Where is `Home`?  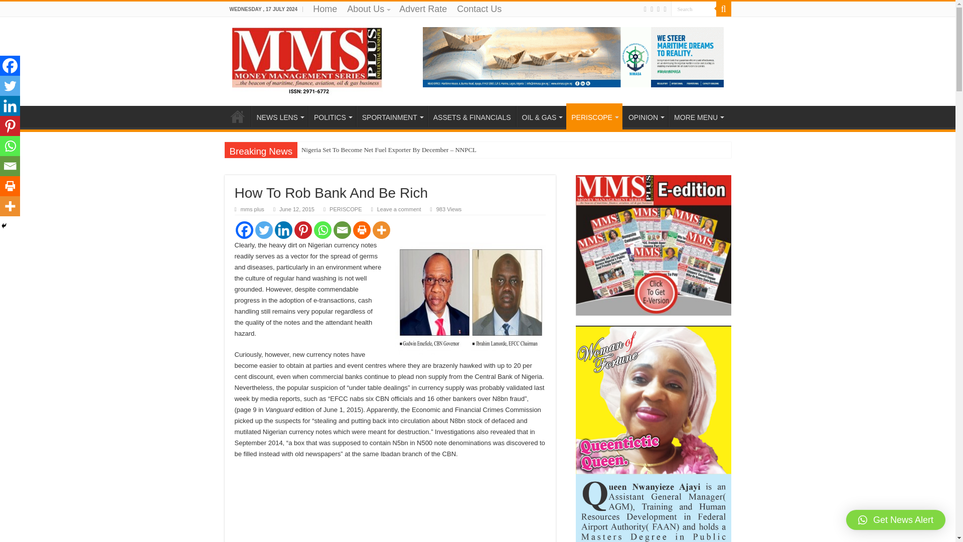 Home is located at coordinates (325, 9).